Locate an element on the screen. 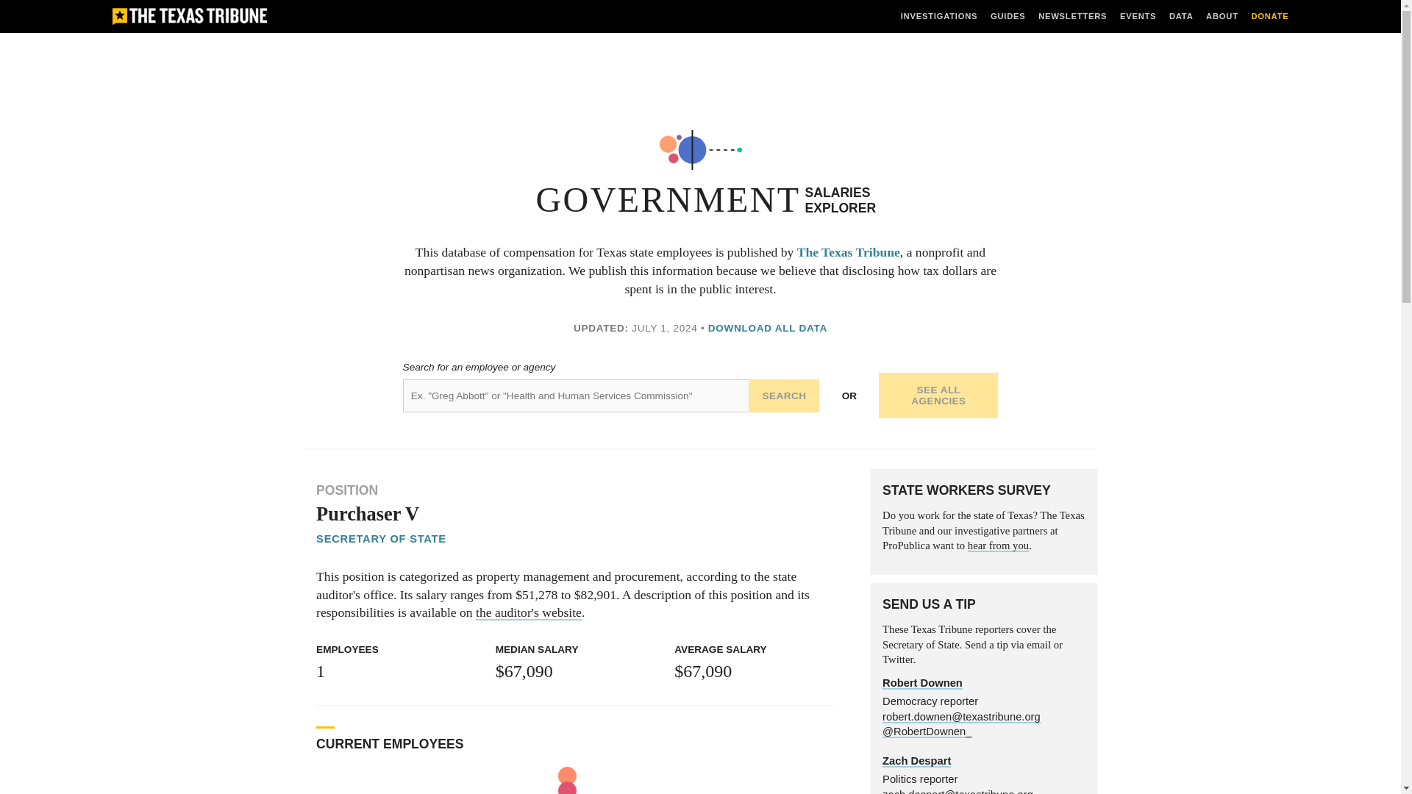 This screenshot has height=794, width=1412. DOWNLOAD ALL DATA is located at coordinates (768, 328).